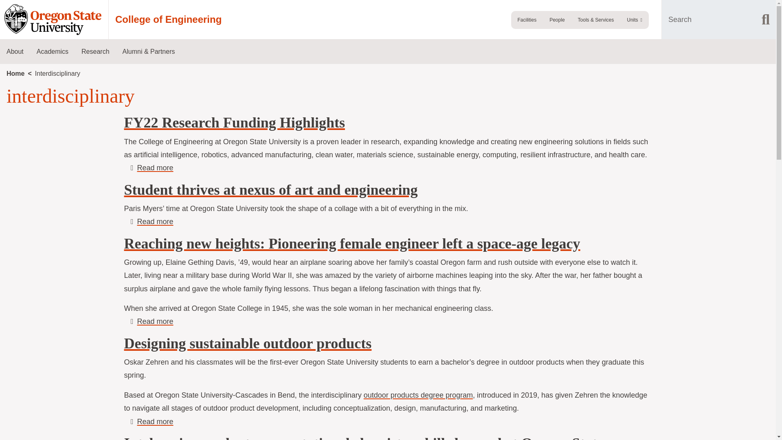 Image resolution: width=782 pixels, height=440 pixels. What do you see at coordinates (155, 421) in the screenshot?
I see `FY22 Research Funding Highlights` at bounding box center [155, 421].